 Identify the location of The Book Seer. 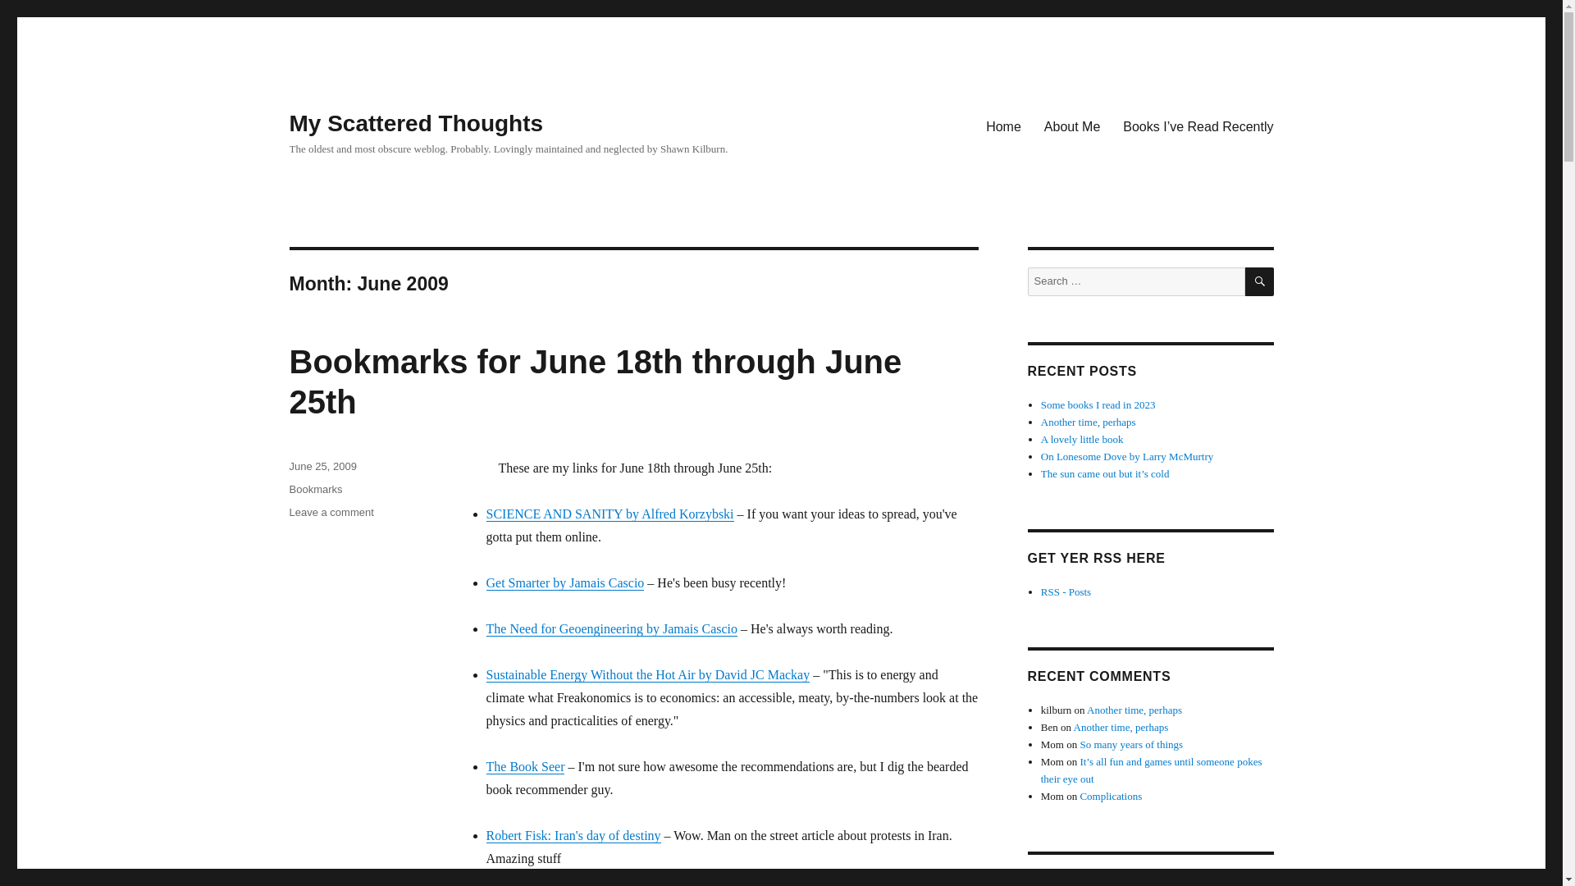
(524, 766).